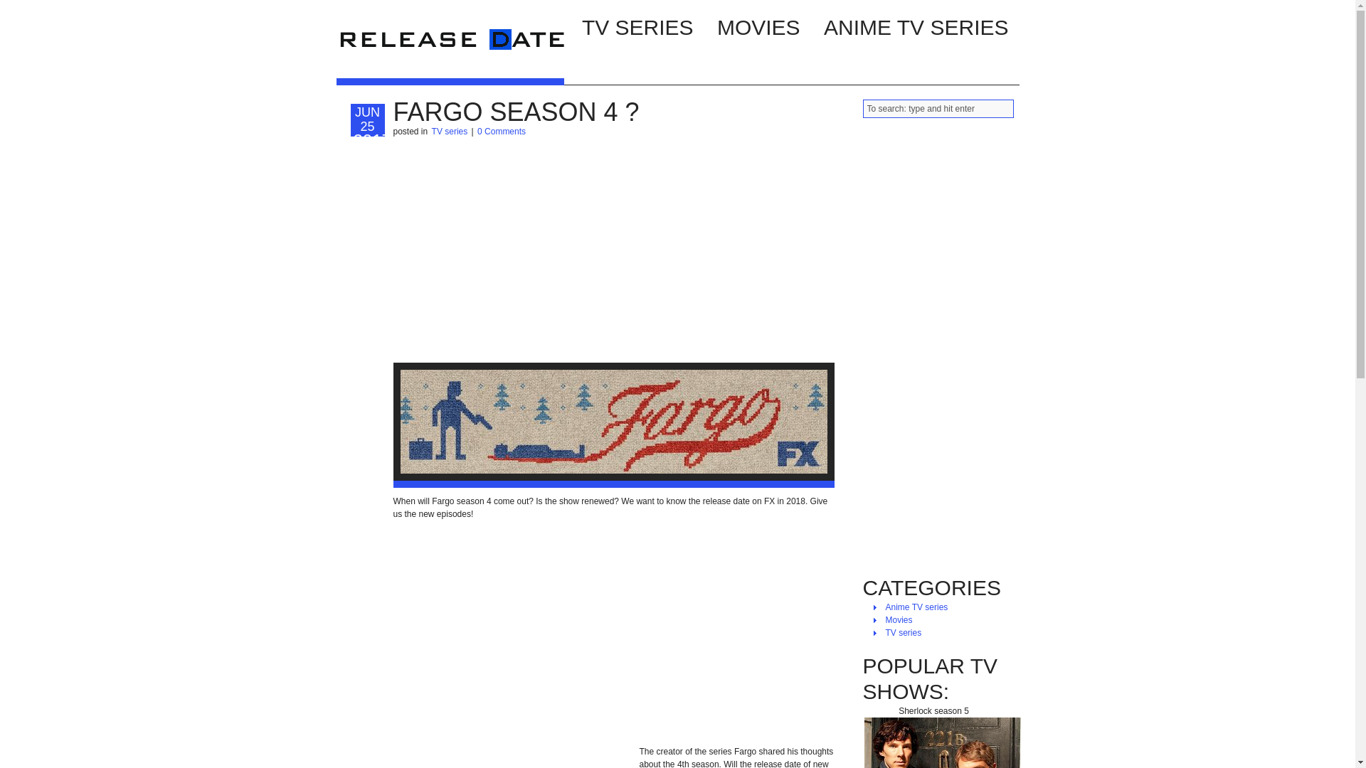  Describe the element at coordinates (450, 132) in the screenshot. I see `TV series` at that location.